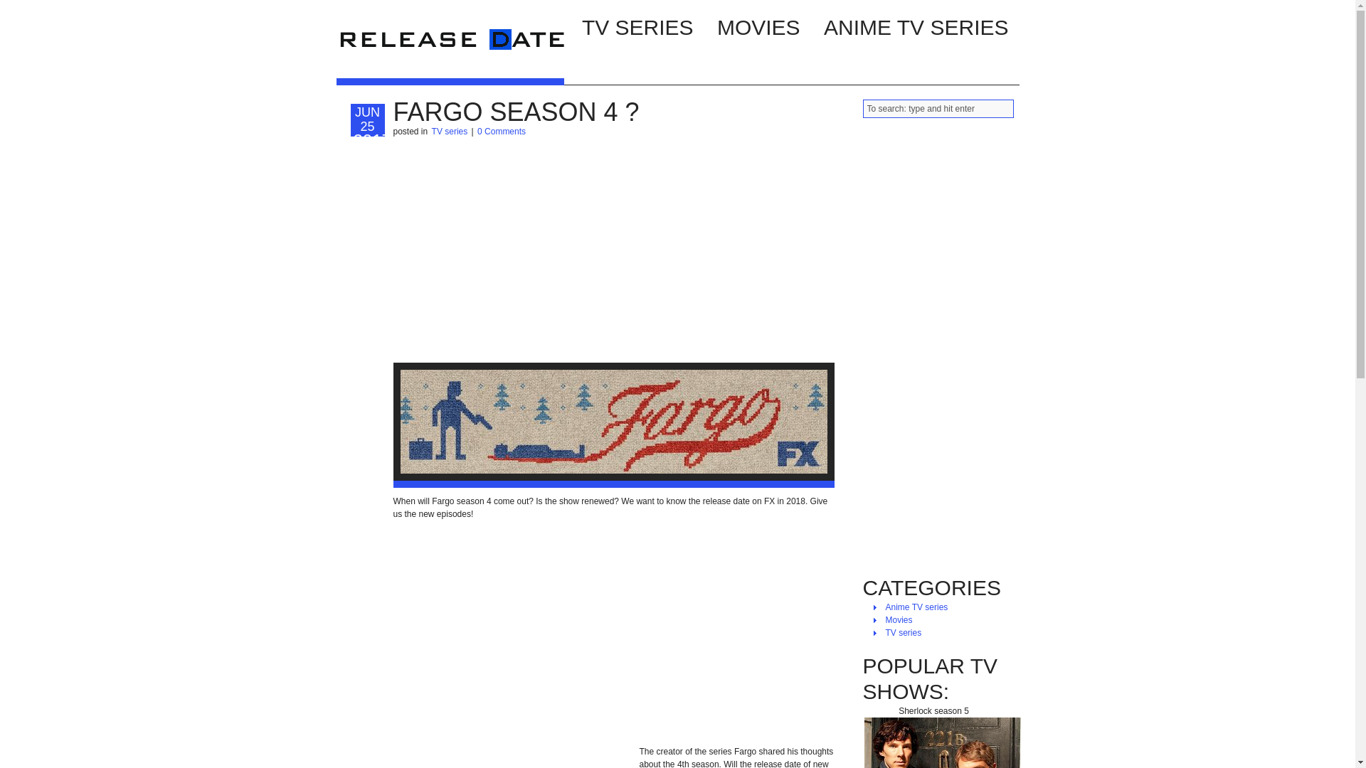  Describe the element at coordinates (450, 132) in the screenshot. I see `TV series` at that location.